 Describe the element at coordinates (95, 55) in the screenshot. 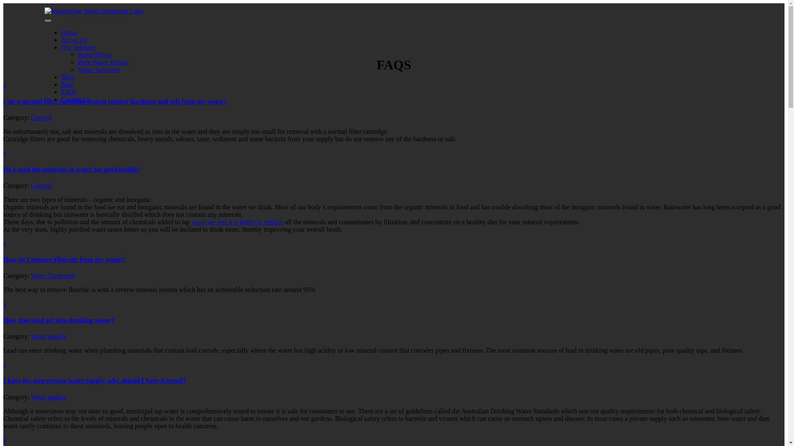

I see `Water Filters` at that location.